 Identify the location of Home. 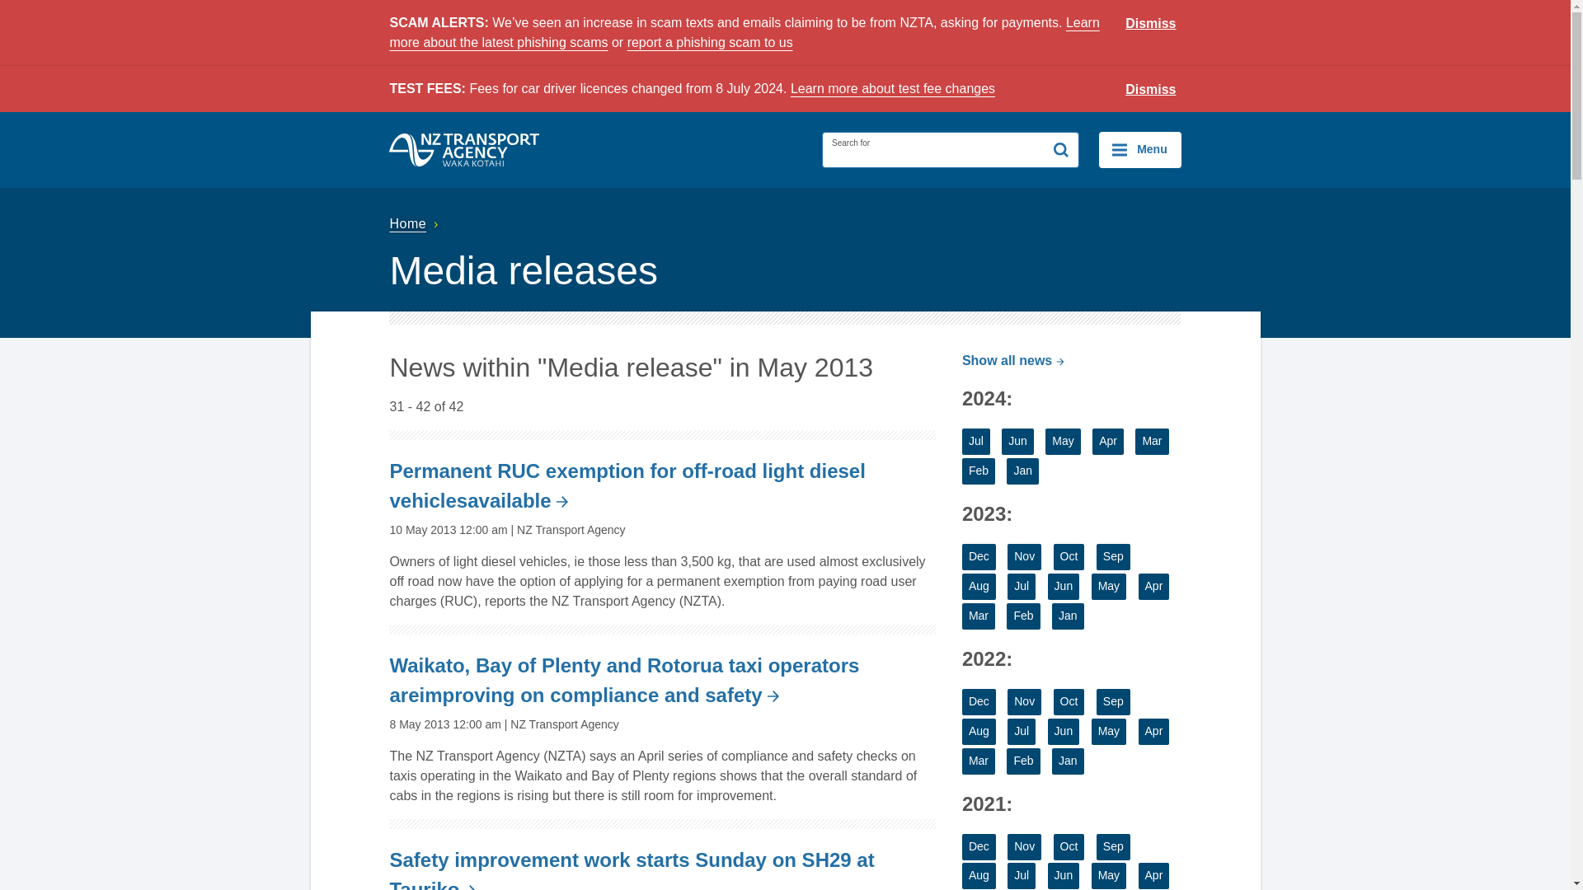
(416, 223).